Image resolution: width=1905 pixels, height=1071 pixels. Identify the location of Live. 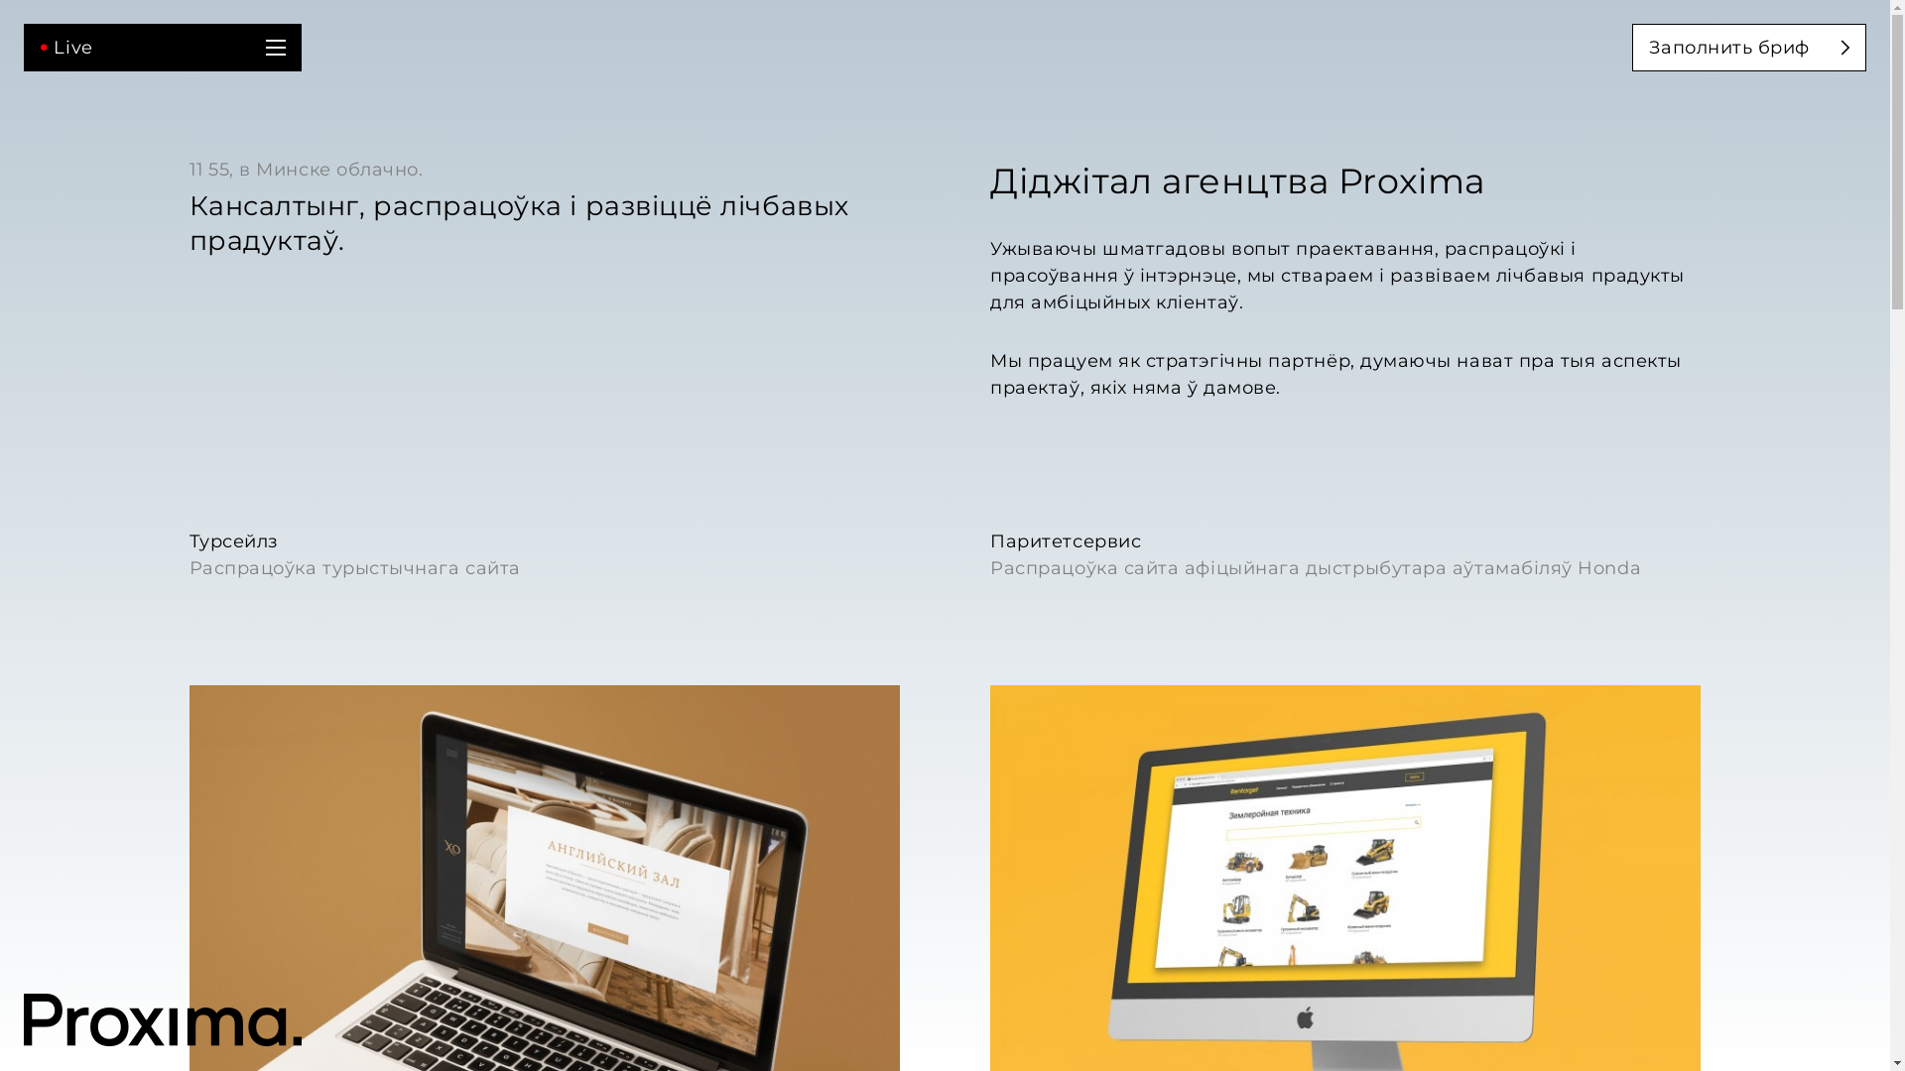
(163, 93).